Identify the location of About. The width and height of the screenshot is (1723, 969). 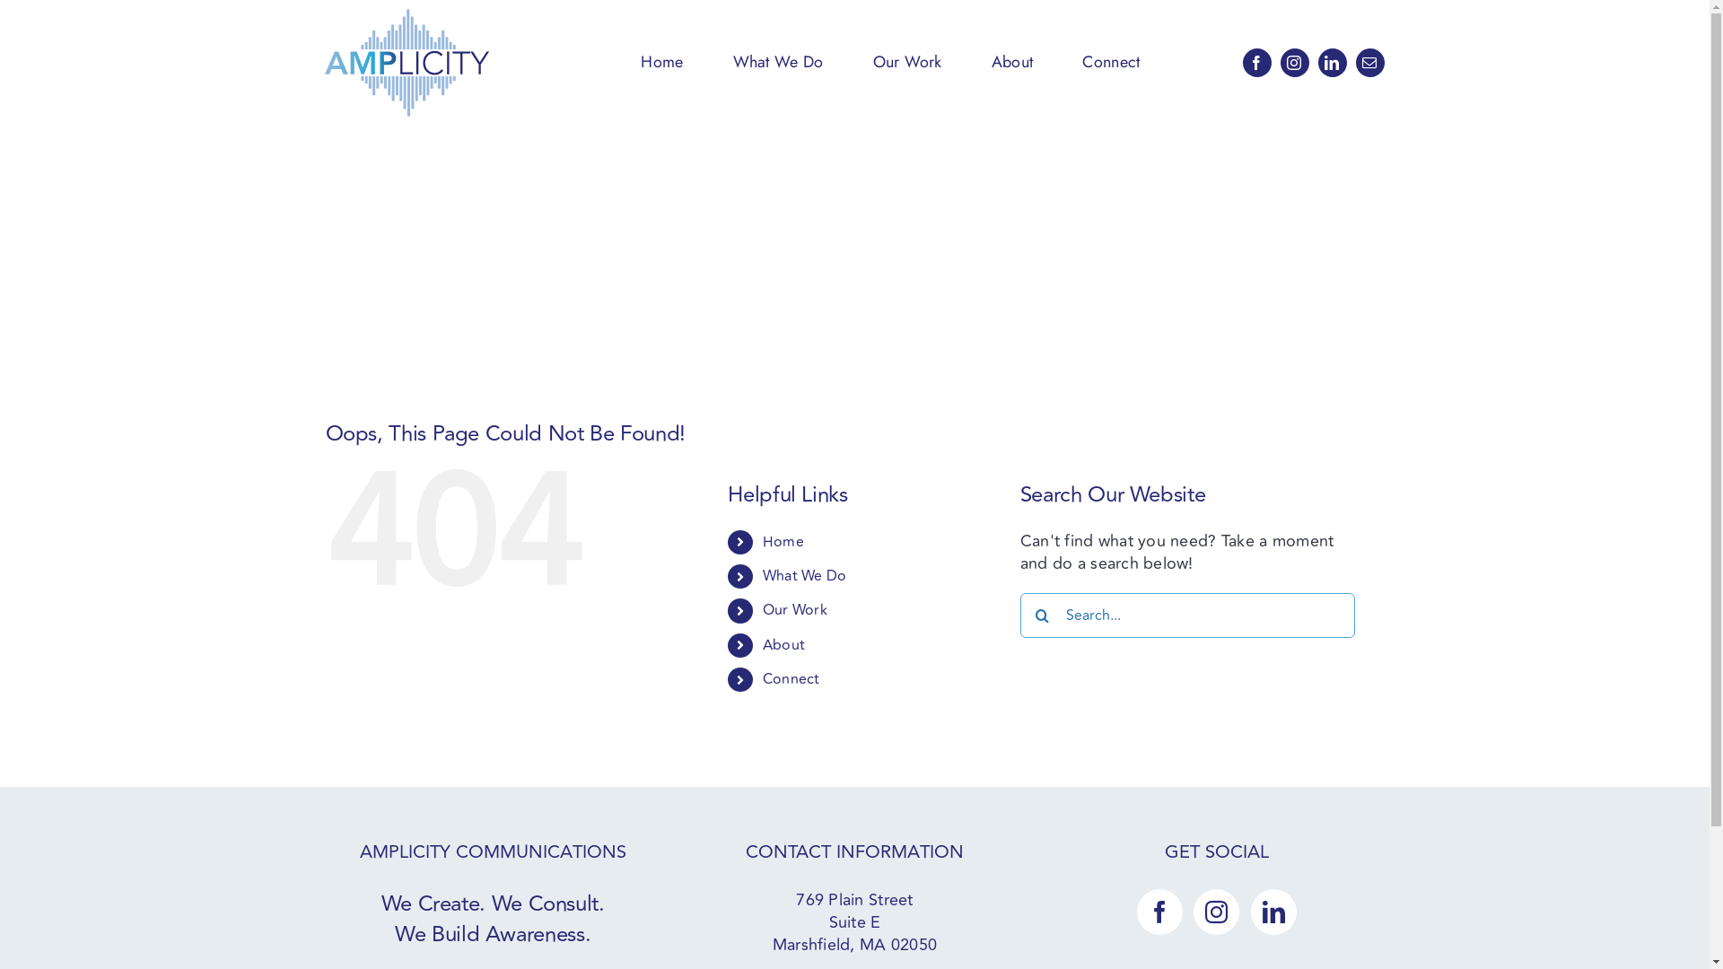
(784, 645).